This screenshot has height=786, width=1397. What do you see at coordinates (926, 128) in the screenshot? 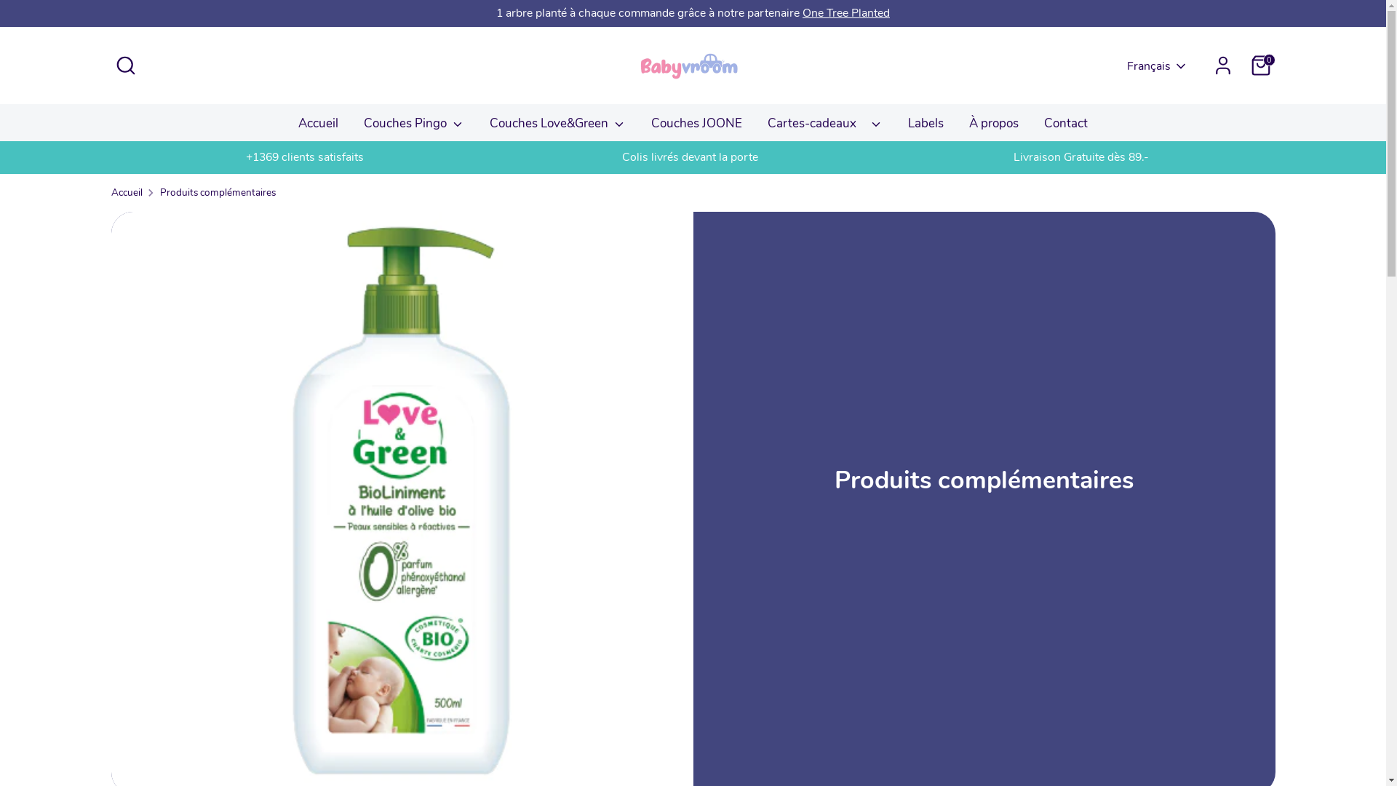
I see `Labels` at bounding box center [926, 128].